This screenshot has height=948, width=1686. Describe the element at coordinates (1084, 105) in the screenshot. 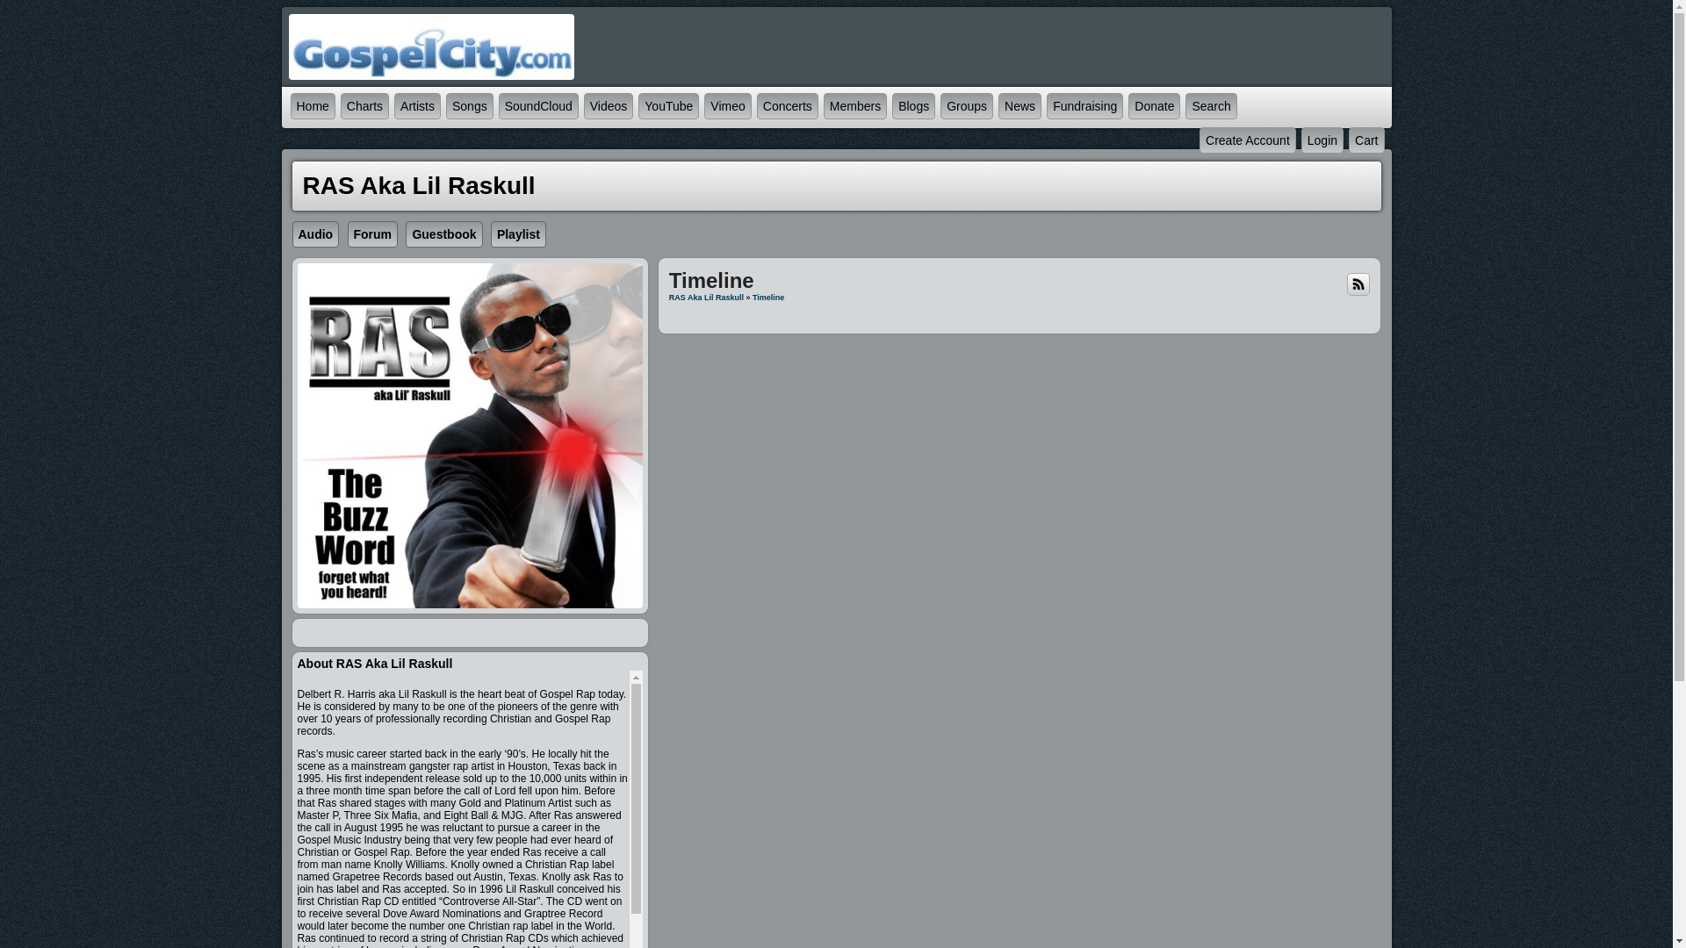

I see `Fundraising` at that location.